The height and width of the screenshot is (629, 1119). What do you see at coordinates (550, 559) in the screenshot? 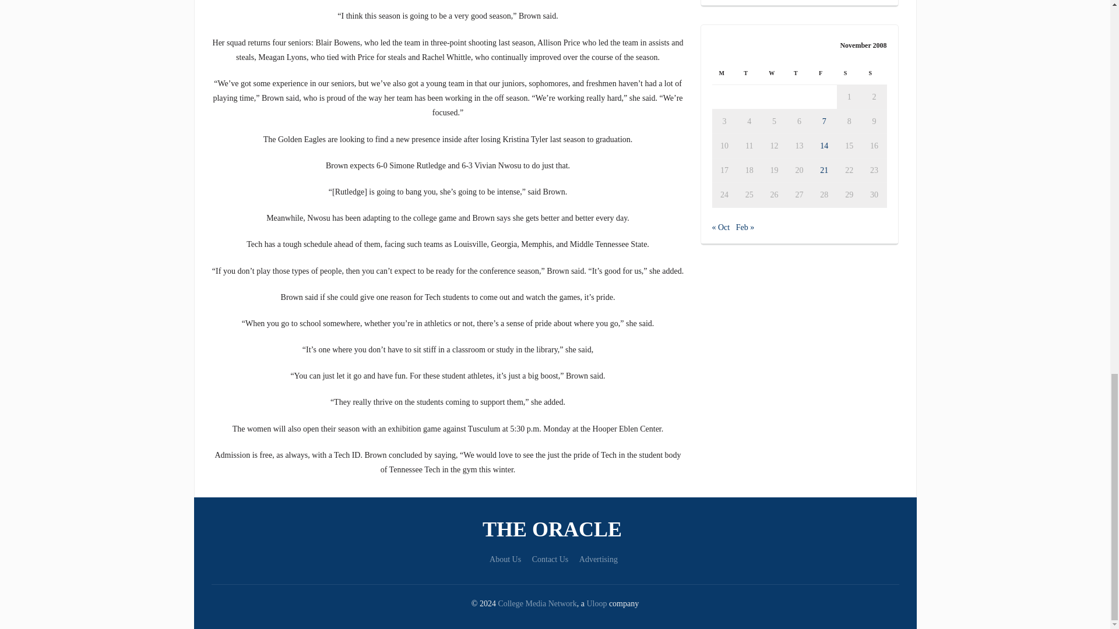
I see `Contact Us` at bounding box center [550, 559].